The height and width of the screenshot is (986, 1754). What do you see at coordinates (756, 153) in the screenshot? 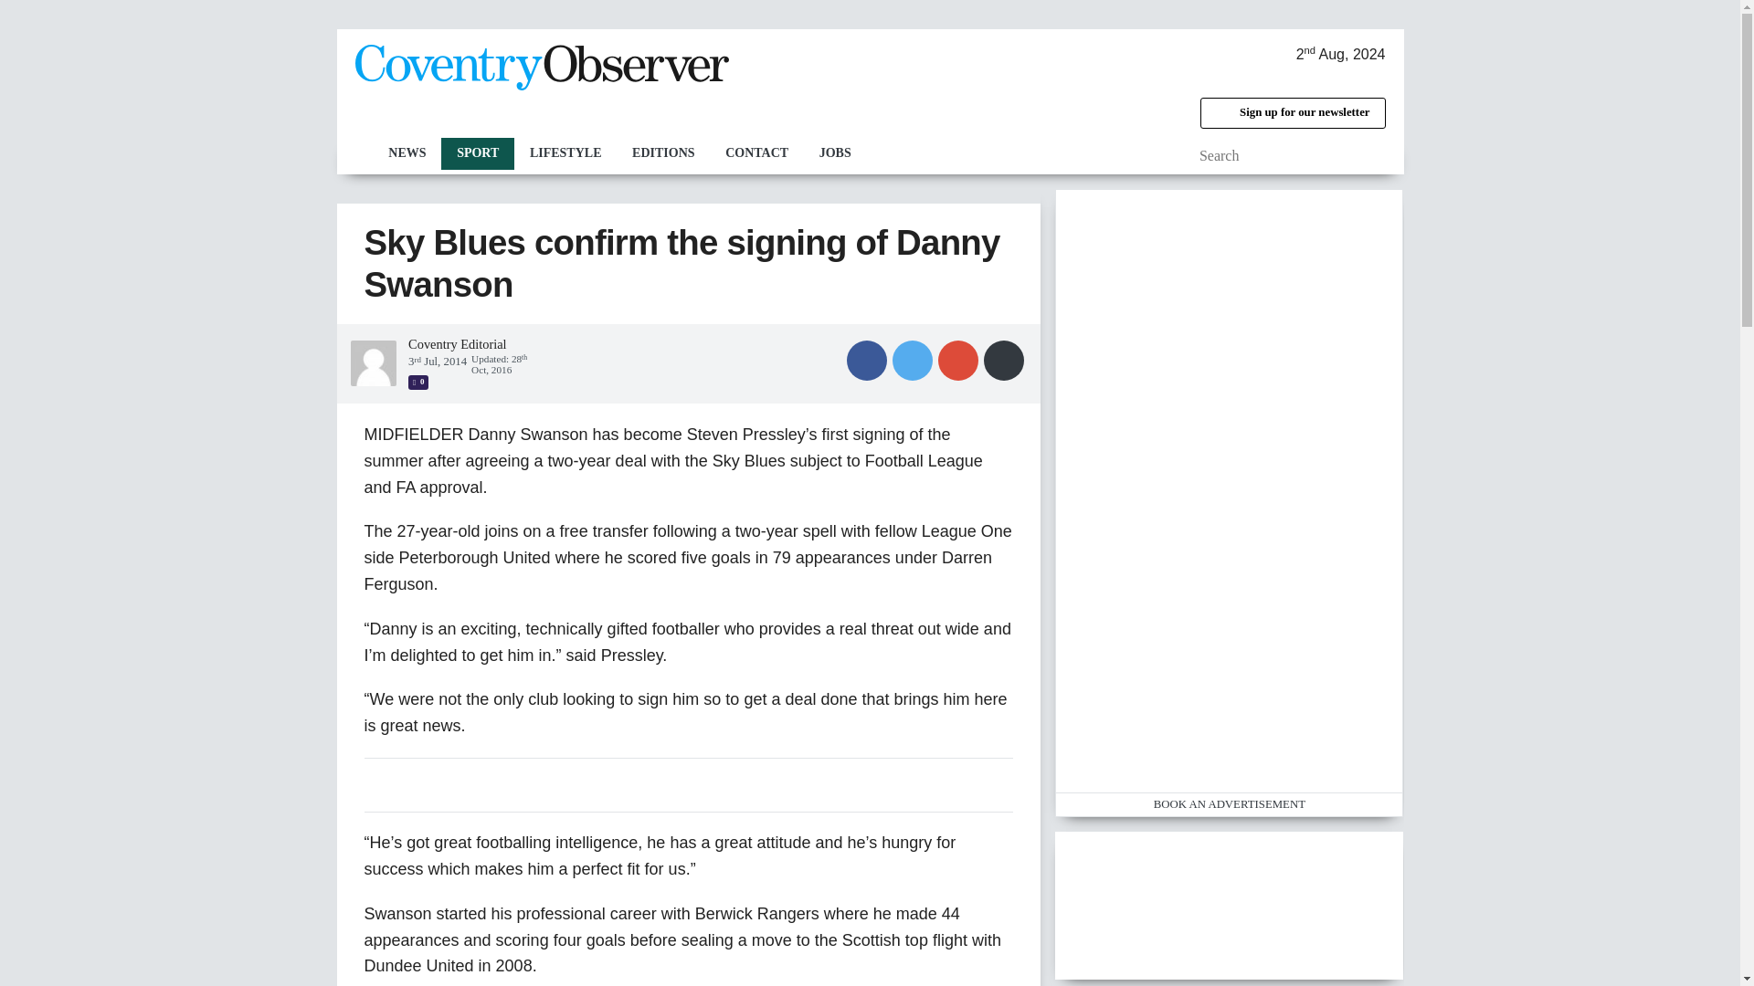
I see `CONTACT` at bounding box center [756, 153].